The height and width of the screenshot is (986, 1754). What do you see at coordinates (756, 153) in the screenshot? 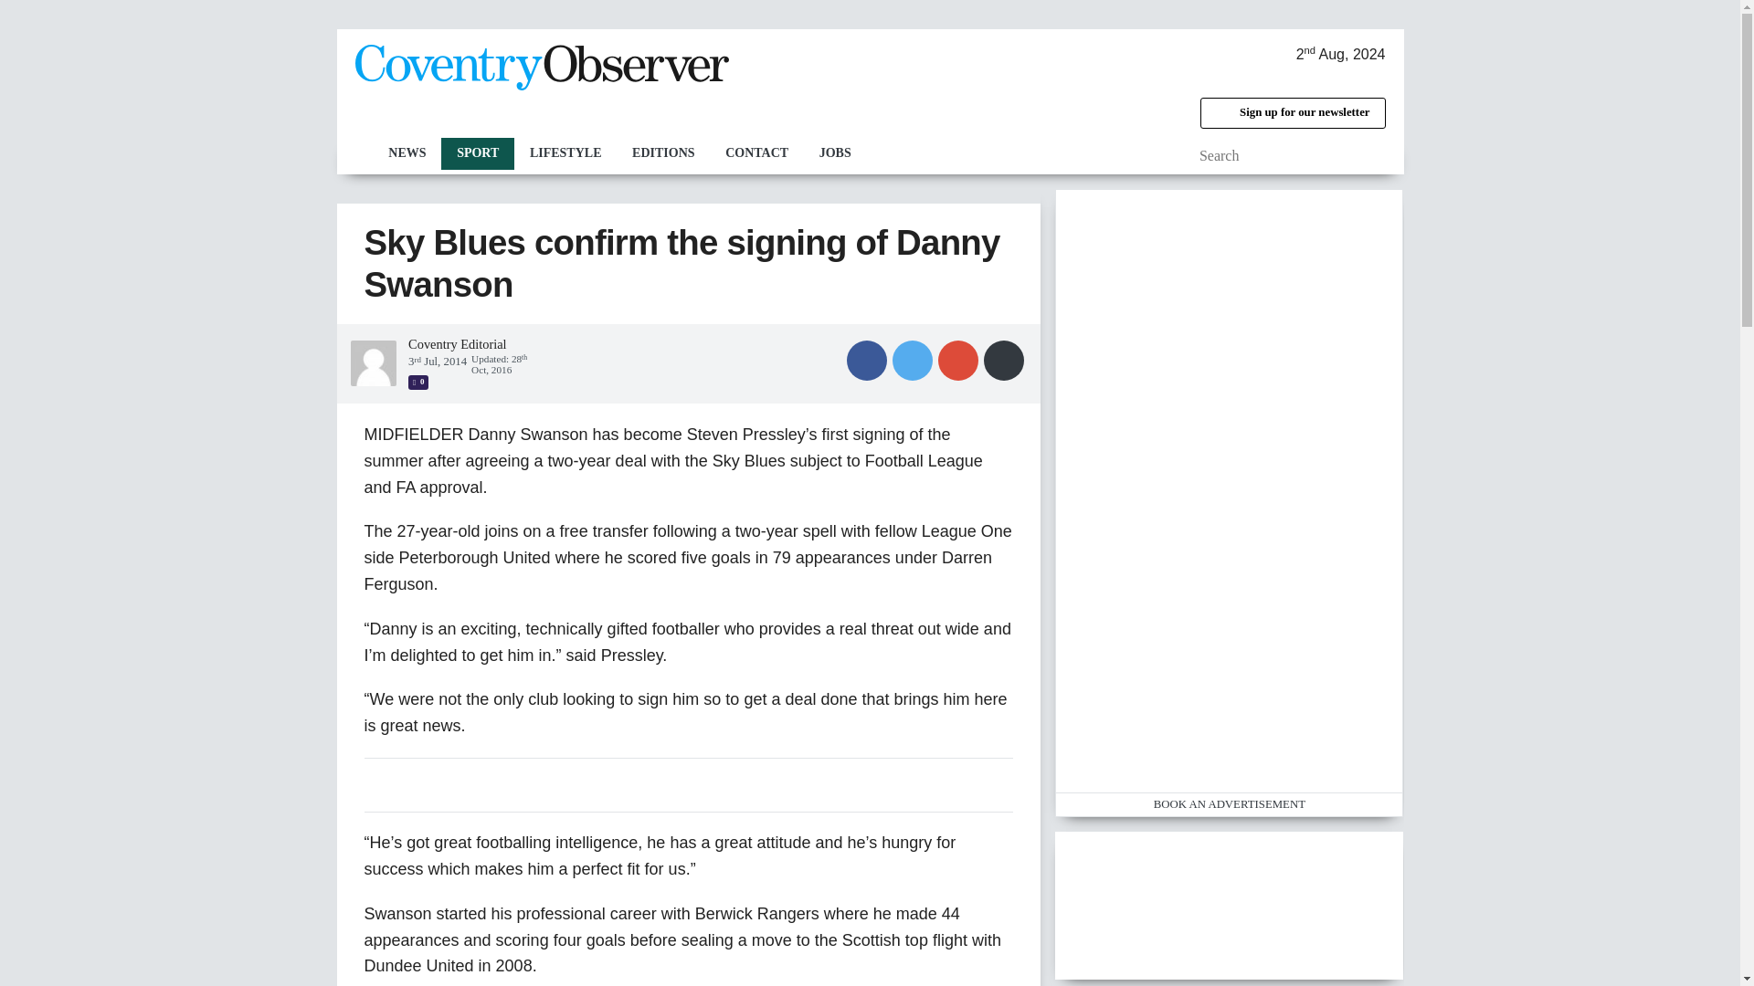
I see `CONTACT` at bounding box center [756, 153].